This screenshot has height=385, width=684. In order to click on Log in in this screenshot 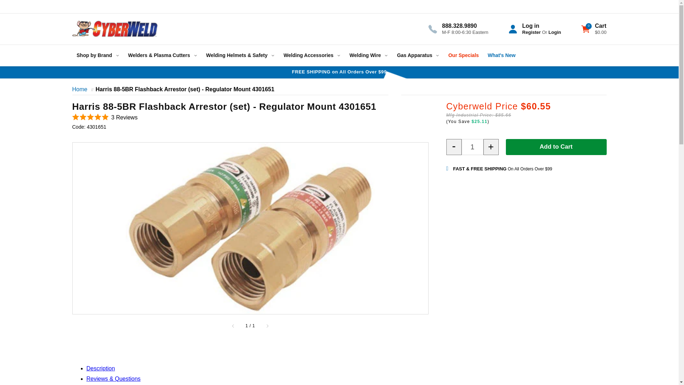, I will do `click(531, 26)`.